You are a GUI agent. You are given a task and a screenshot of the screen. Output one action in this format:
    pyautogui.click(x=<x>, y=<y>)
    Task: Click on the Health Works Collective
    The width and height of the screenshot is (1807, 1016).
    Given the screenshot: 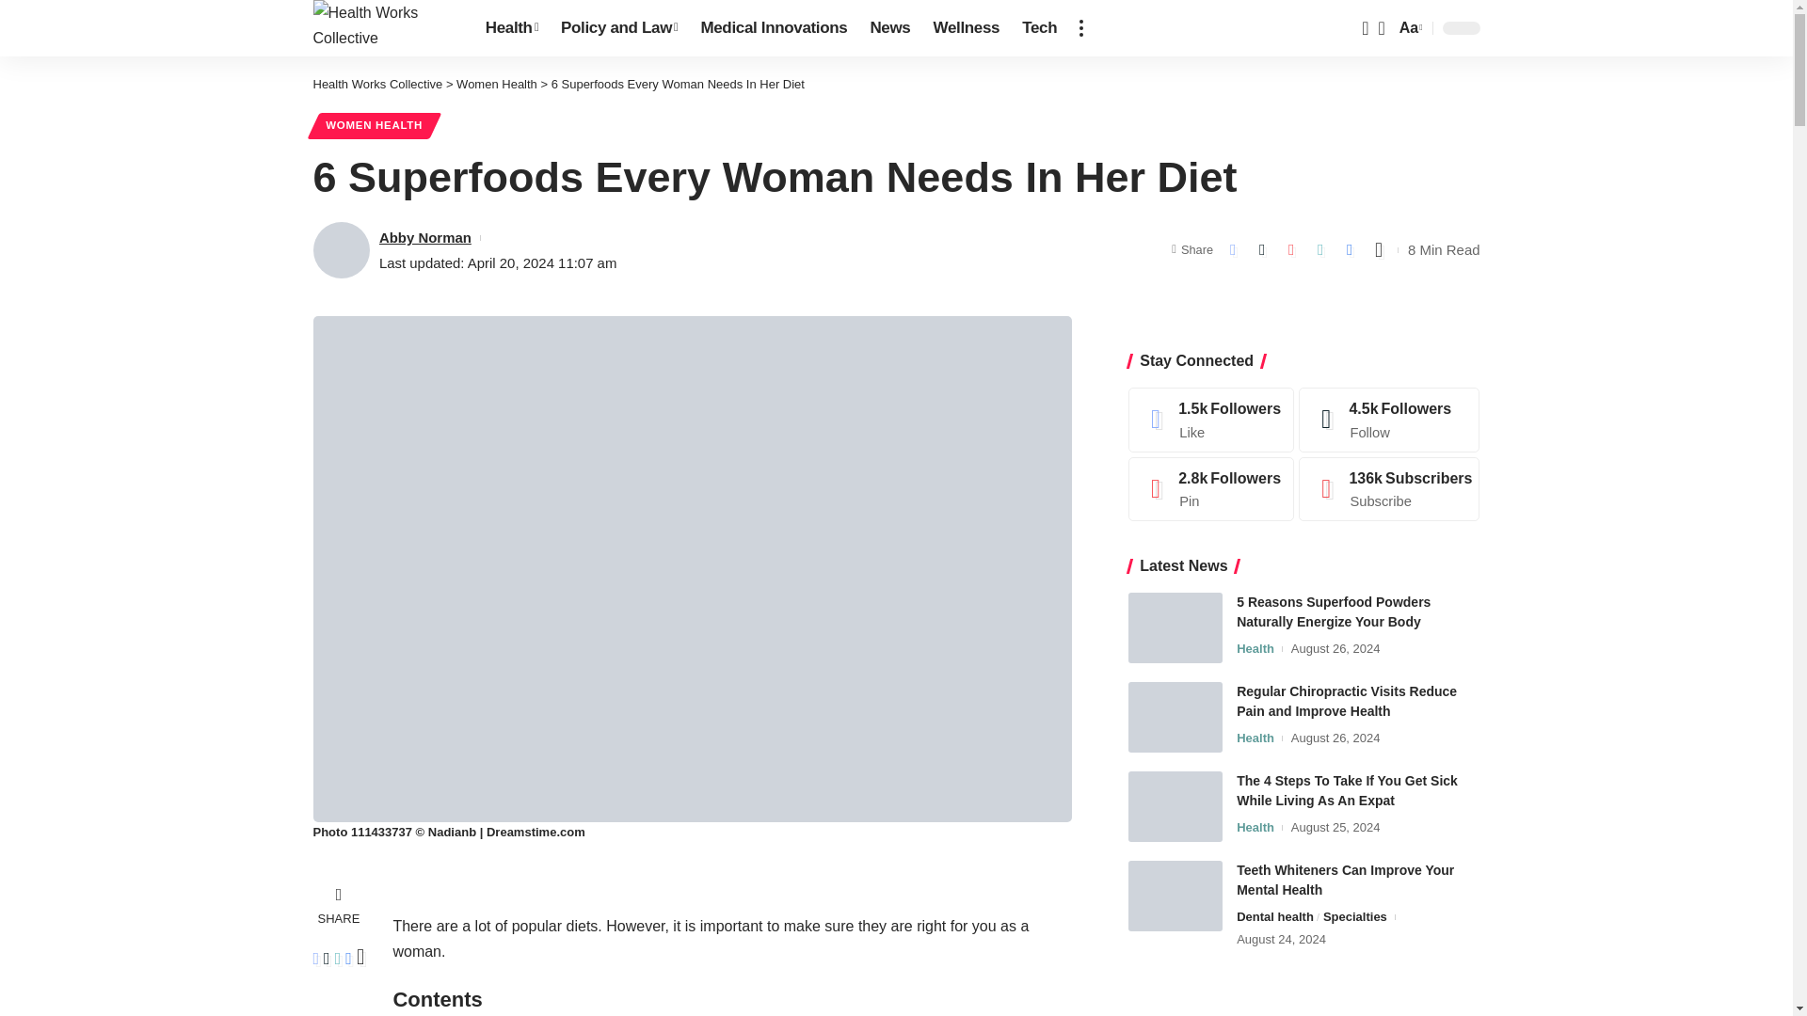 What is the action you would take?
    pyautogui.click(x=384, y=28)
    